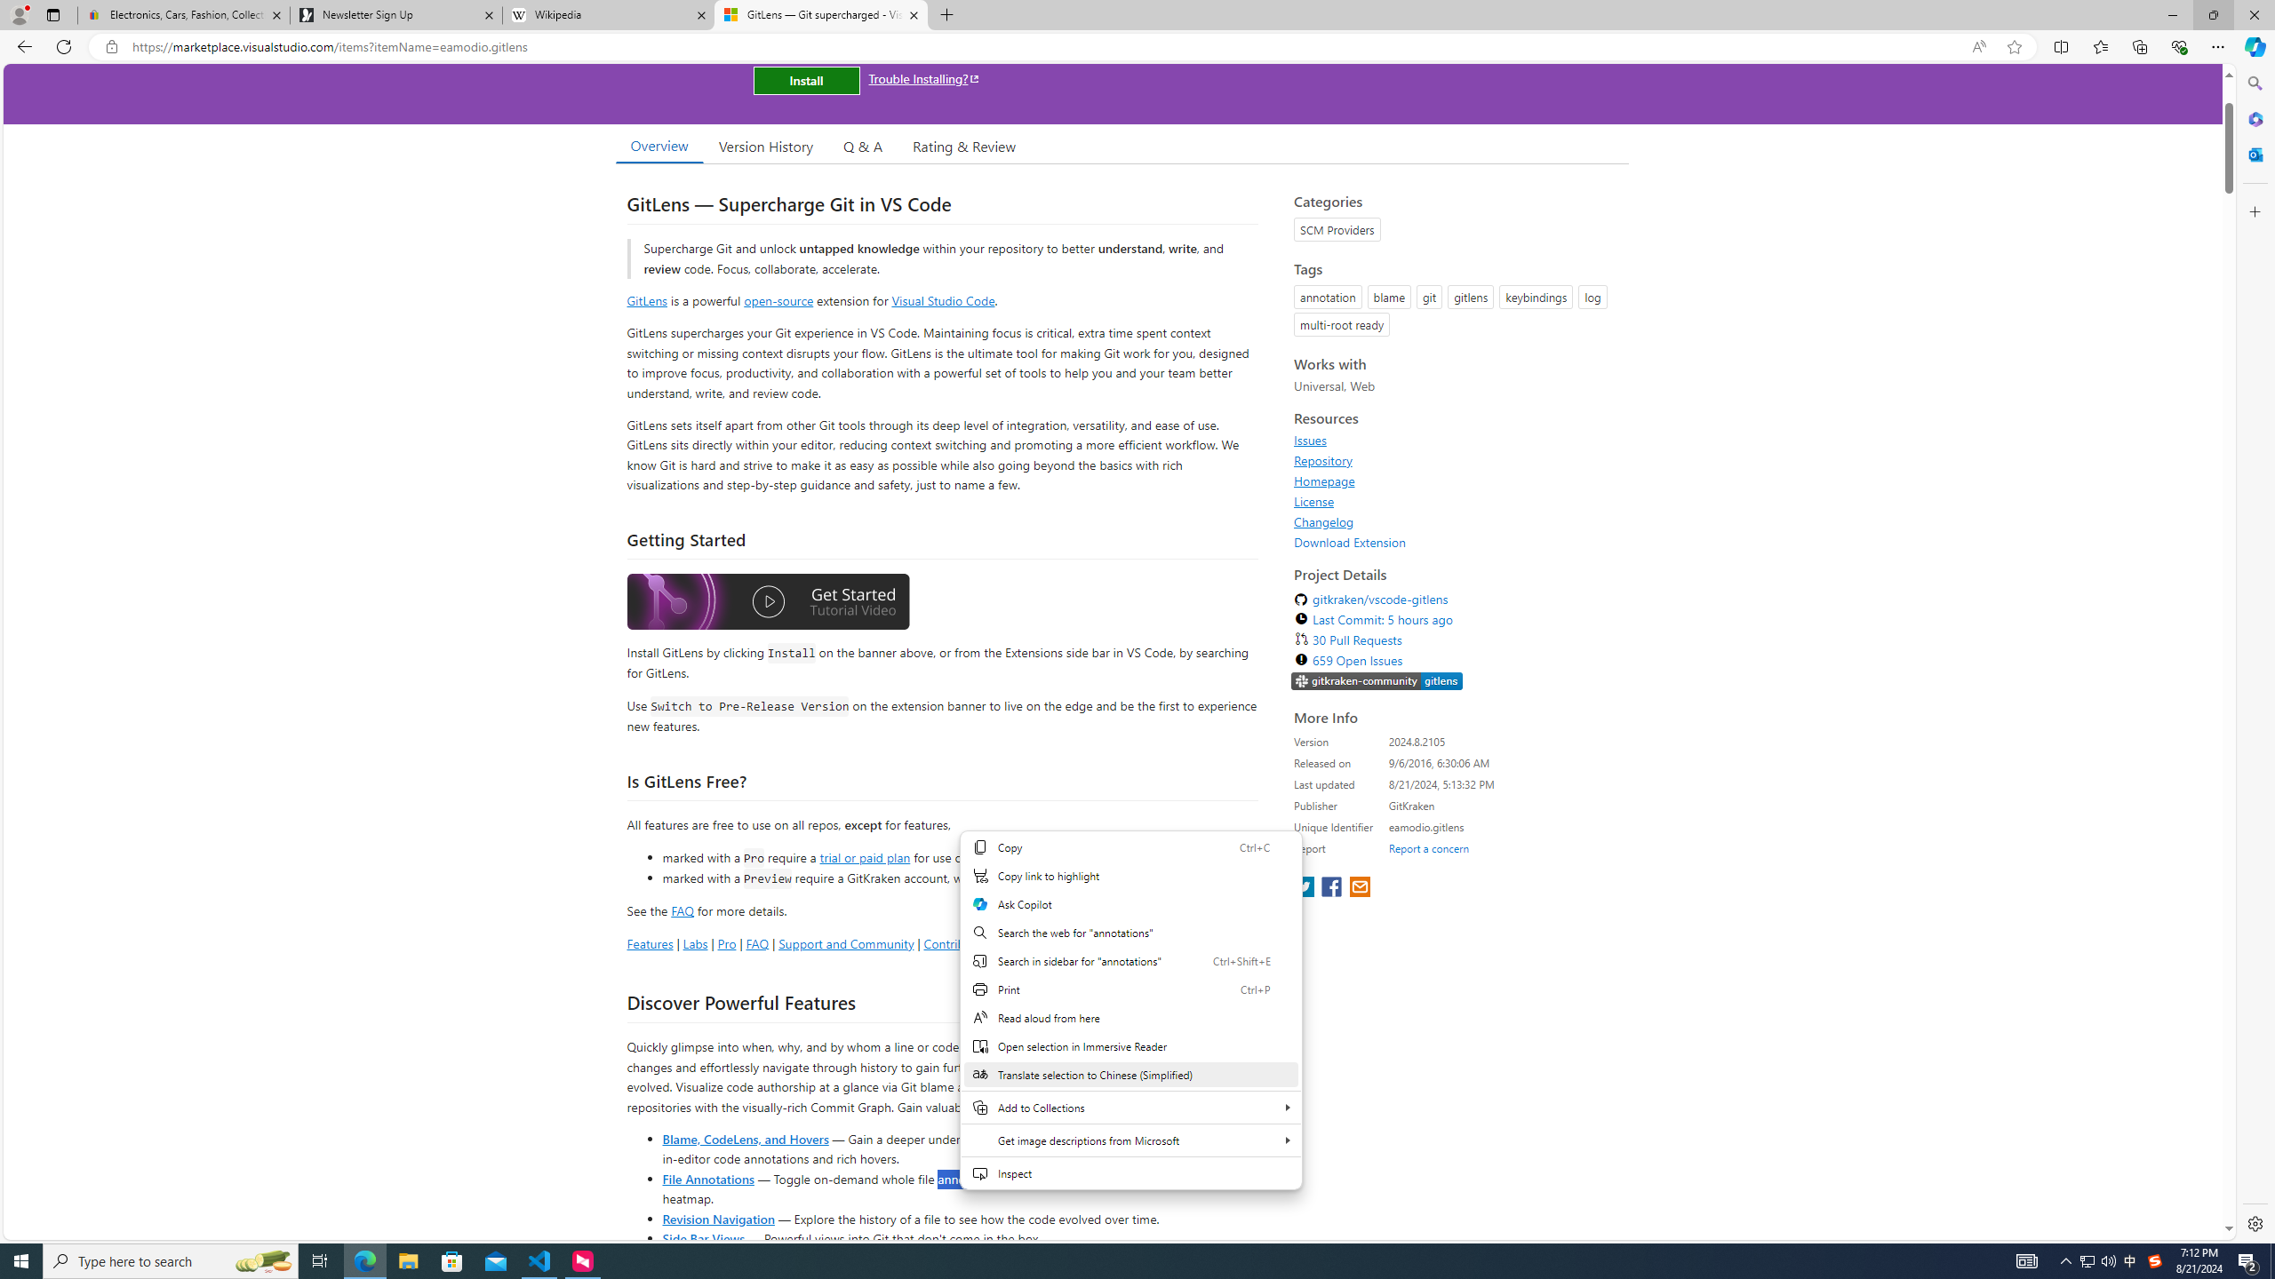  I want to click on Report a concern, so click(1428, 848).